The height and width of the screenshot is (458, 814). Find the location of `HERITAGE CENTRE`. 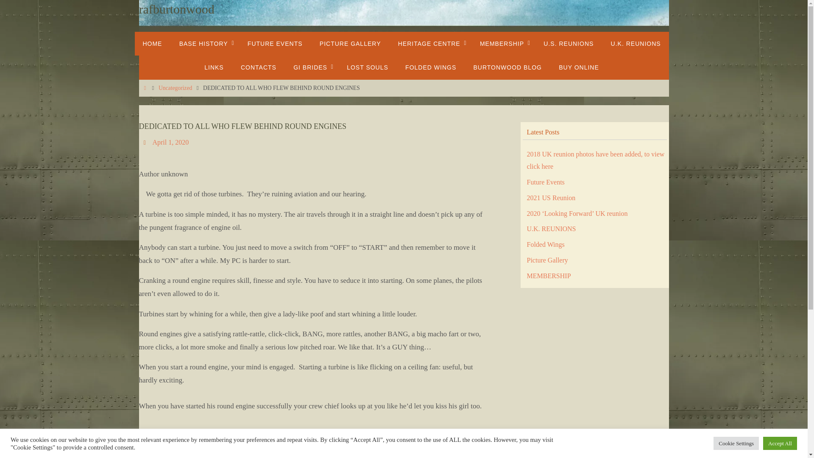

HERITAGE CENTRE is located at coordinates (430, 43).